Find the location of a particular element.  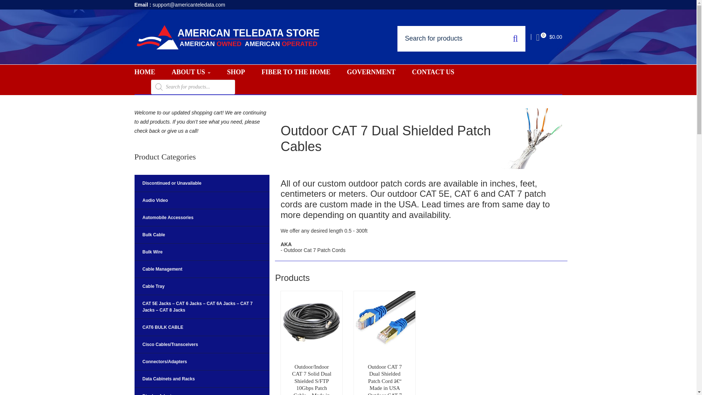

ABOUT US is located at coordinates (192, 72).